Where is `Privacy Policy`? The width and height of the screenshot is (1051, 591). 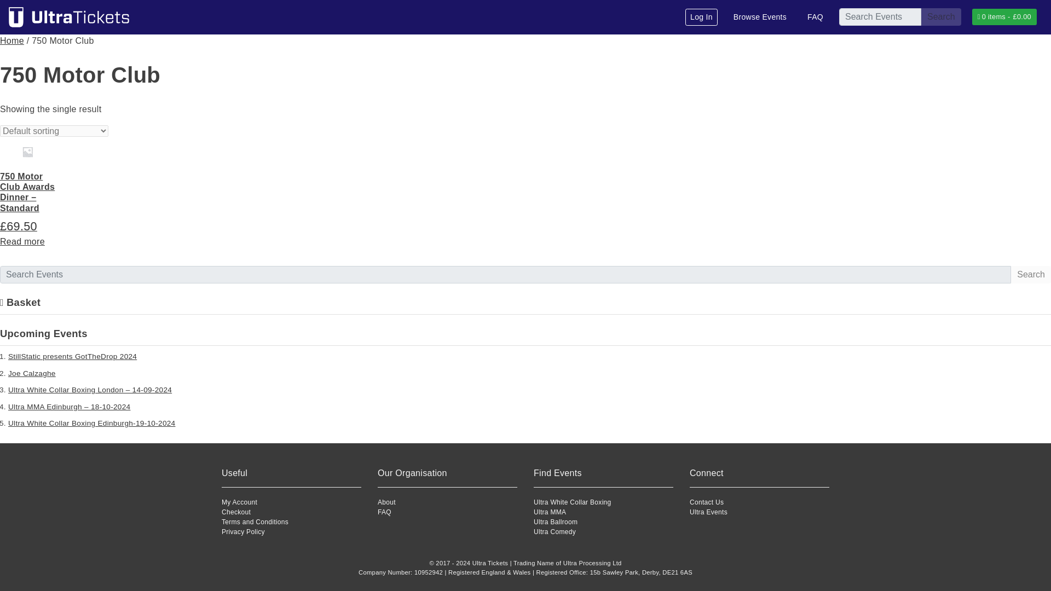
Privacy Policy is located at coordinates (243, 532).